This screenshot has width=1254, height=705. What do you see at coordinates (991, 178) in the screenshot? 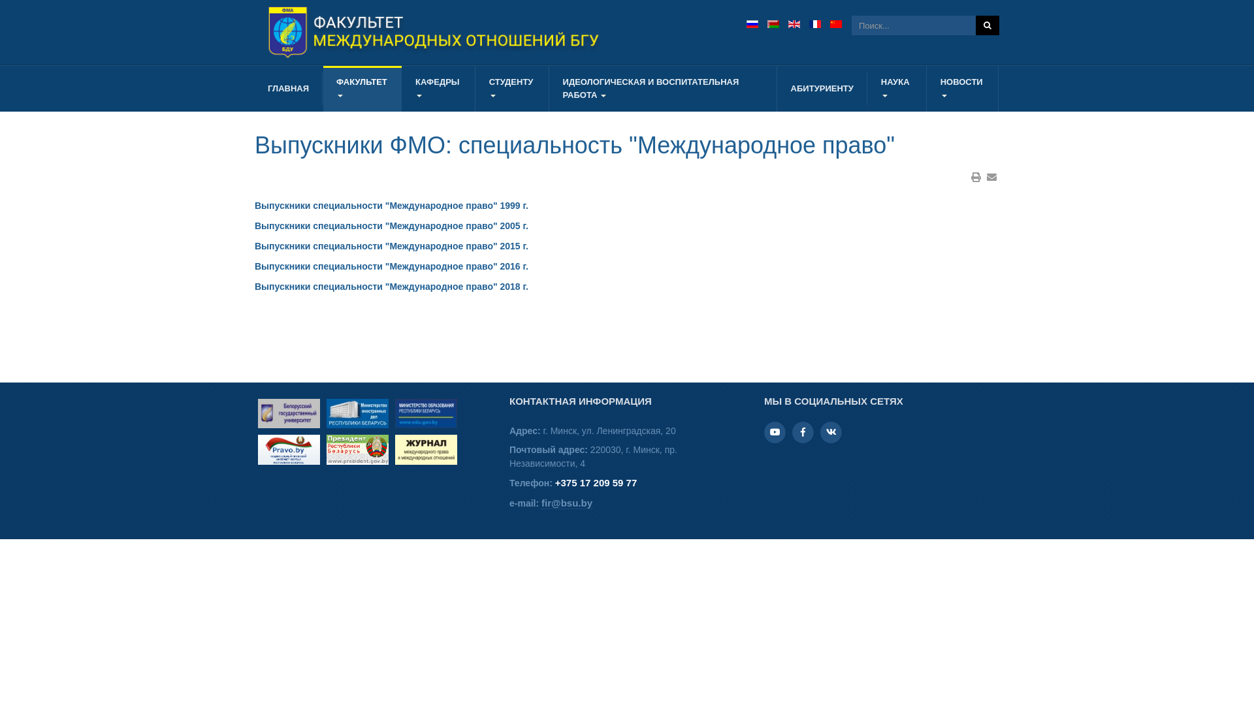
I see `E-mail` at bounding box center [991, 178].